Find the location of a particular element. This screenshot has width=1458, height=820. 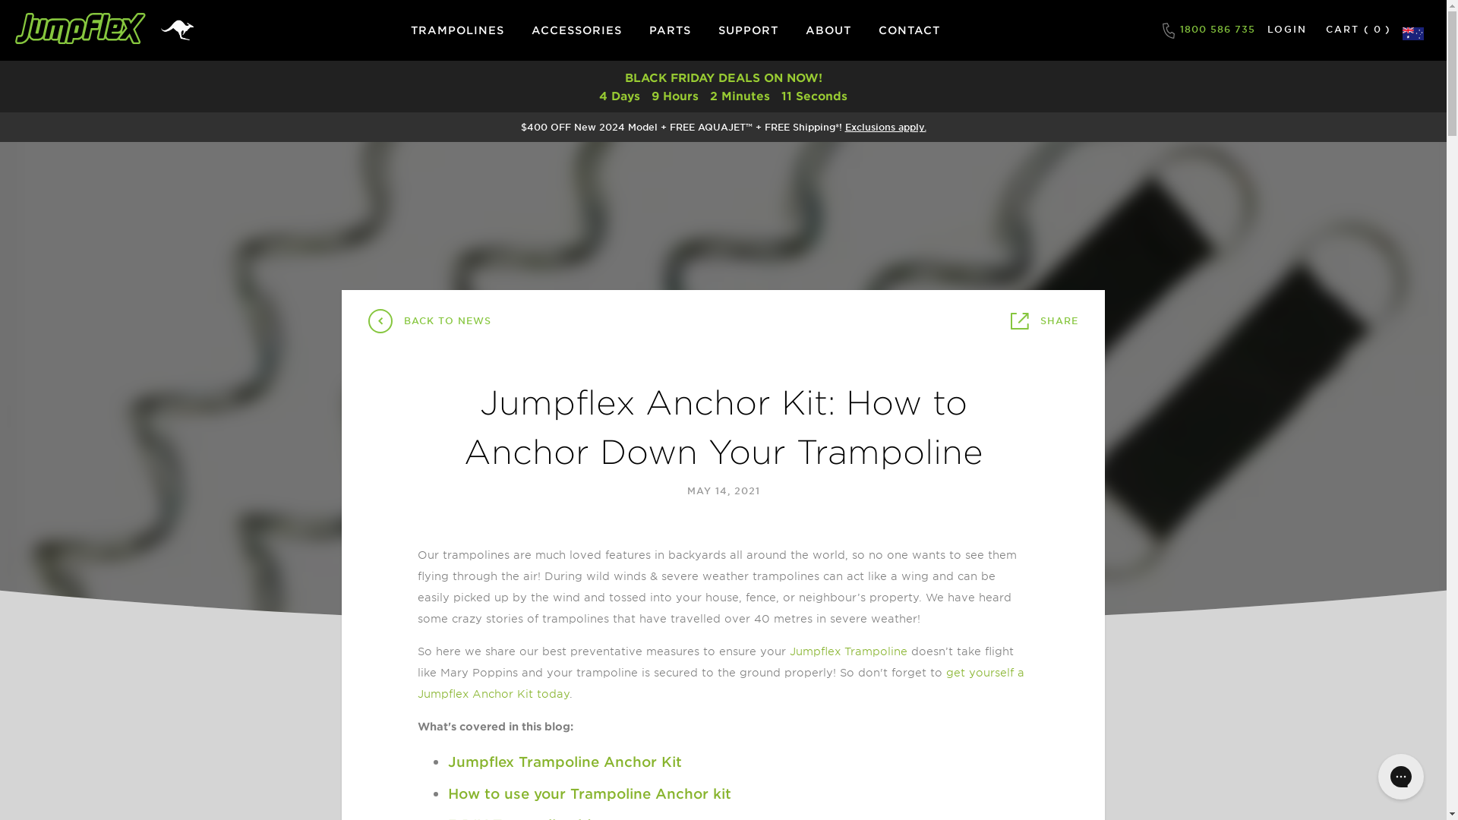

get yourself a Jumpflex Anchor Kit today is located at coordinates (721, 683).